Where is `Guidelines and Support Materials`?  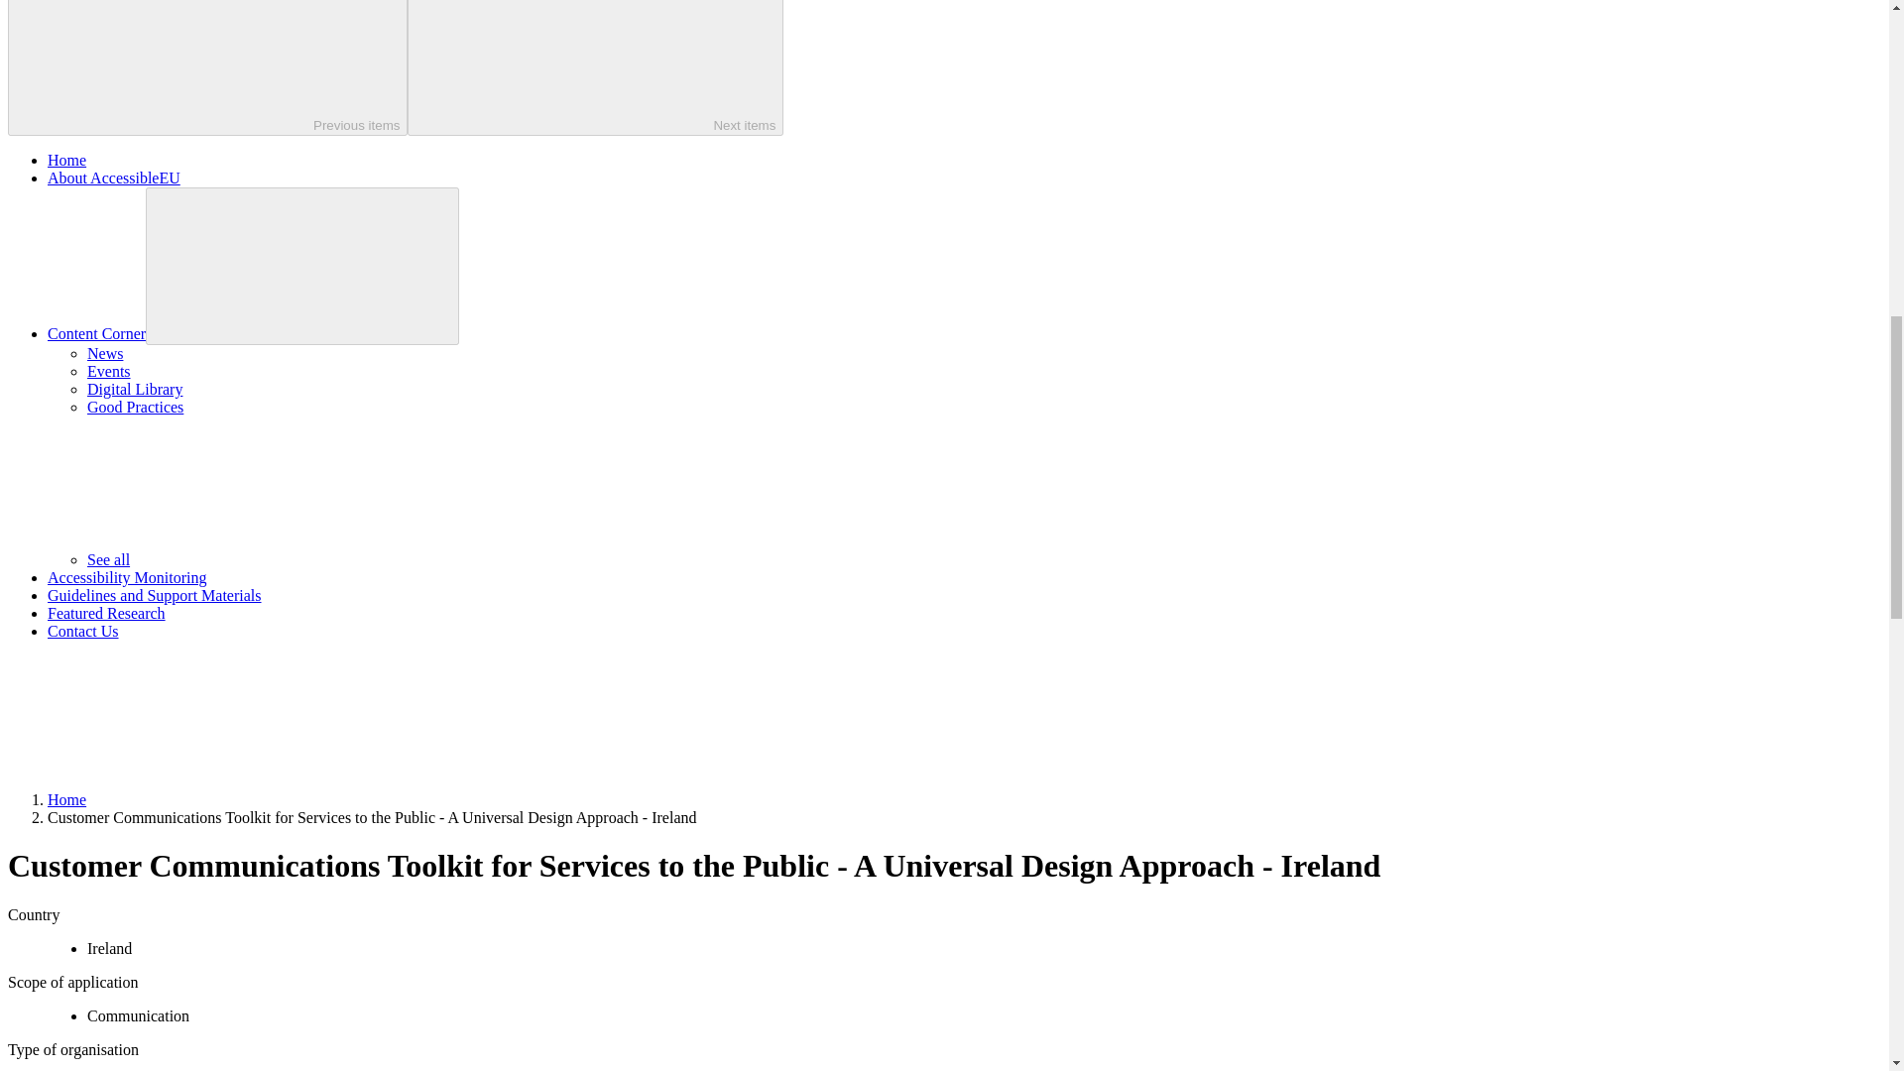 Guidelines and Support Materials is located at coordinates (155, 595).